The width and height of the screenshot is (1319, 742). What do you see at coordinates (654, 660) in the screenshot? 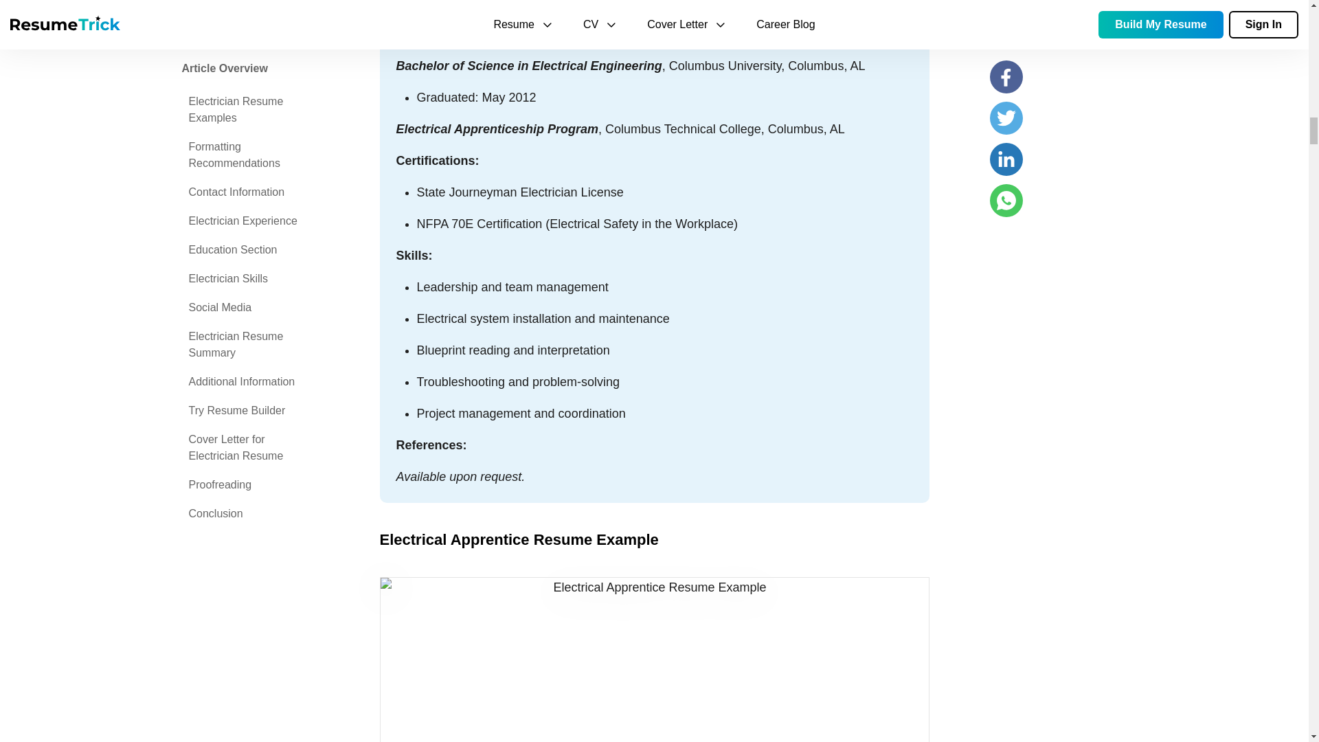
I see `Electrical Apprentice Resume Example` at bounding box center [654, 660].